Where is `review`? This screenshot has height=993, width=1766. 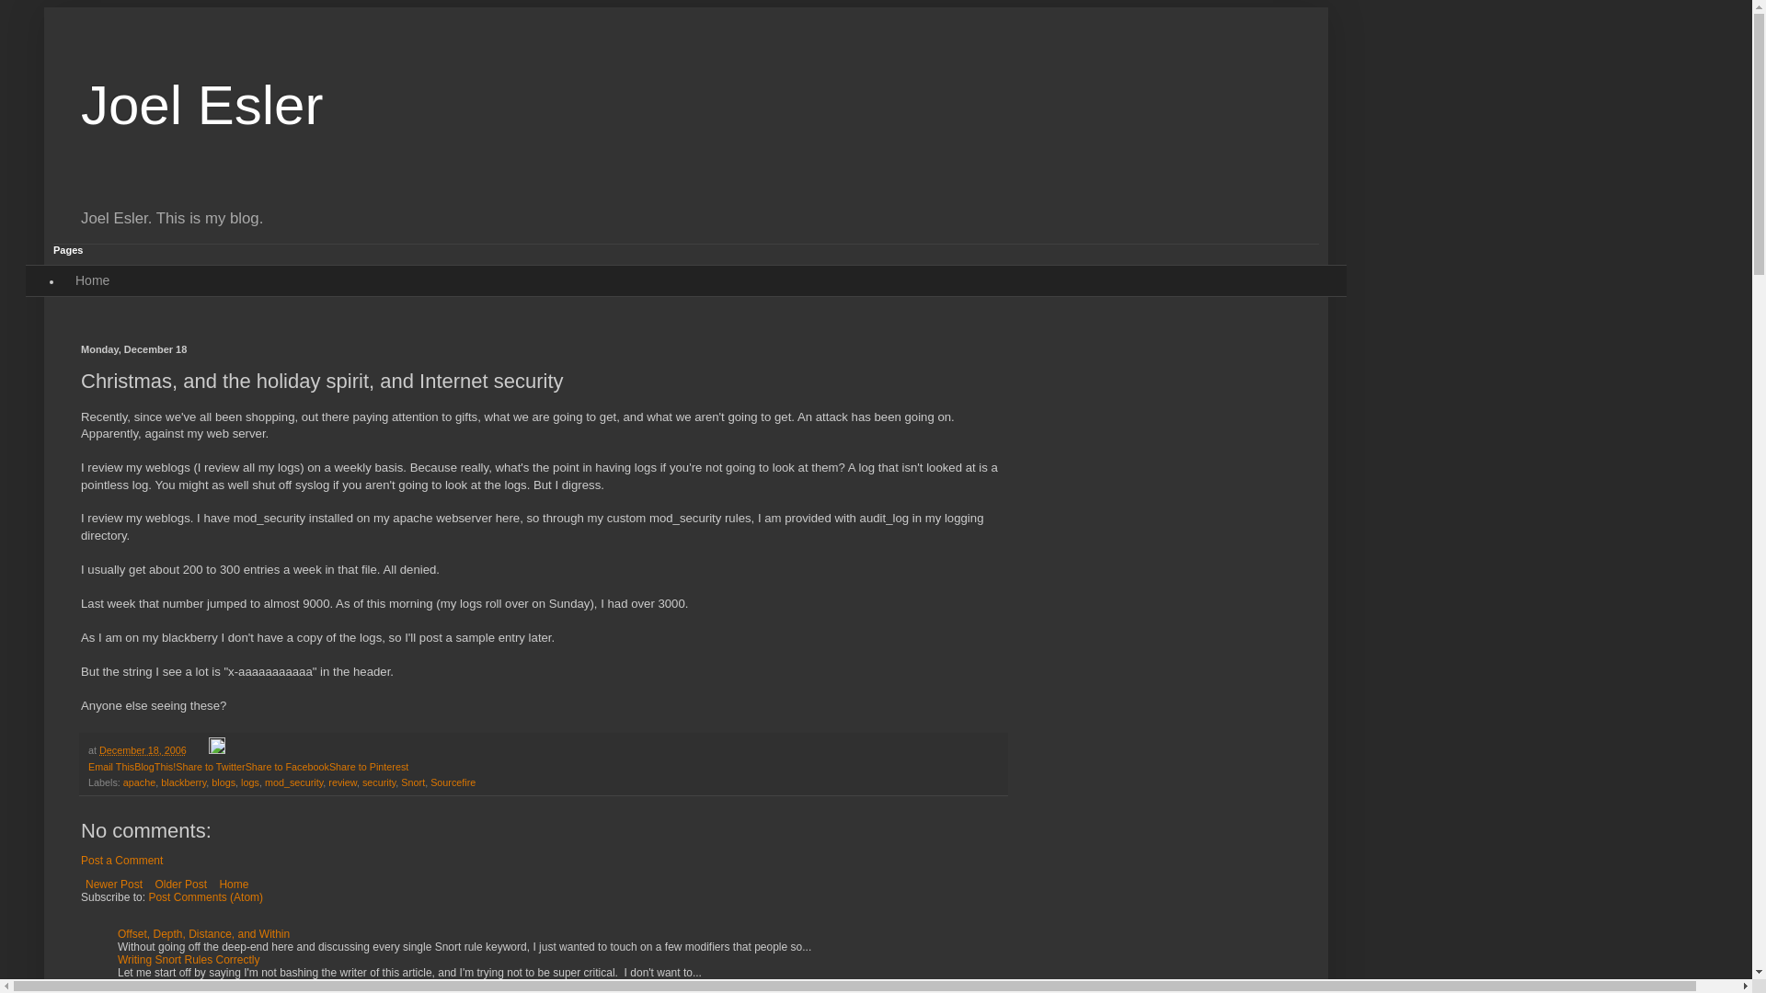
review is located at coordinates (342, 782).